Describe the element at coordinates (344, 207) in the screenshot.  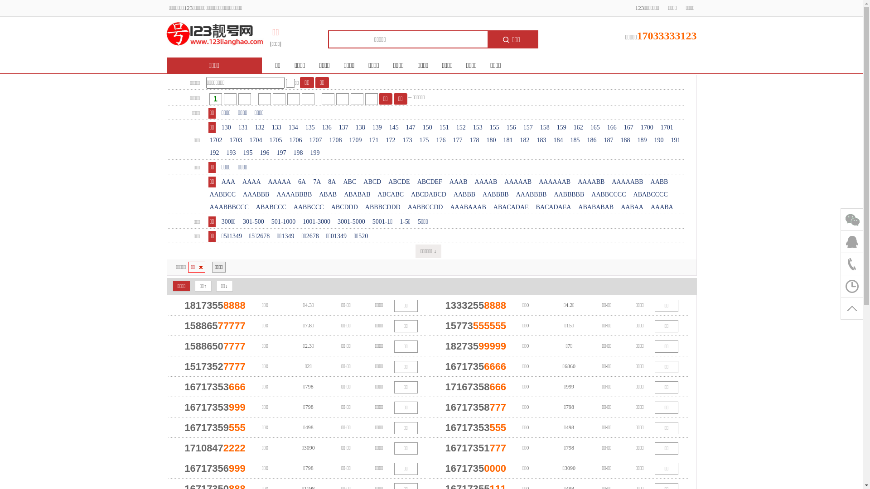
I see `ABCDDD` at that location.